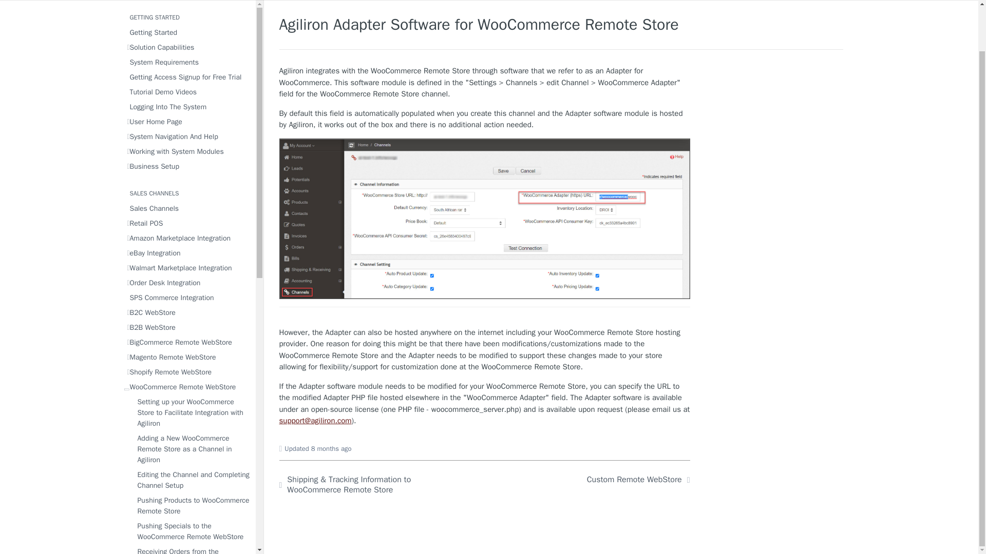 The image size is (986, 554). I want to click on Solution Capabilities, so click(188, 47).